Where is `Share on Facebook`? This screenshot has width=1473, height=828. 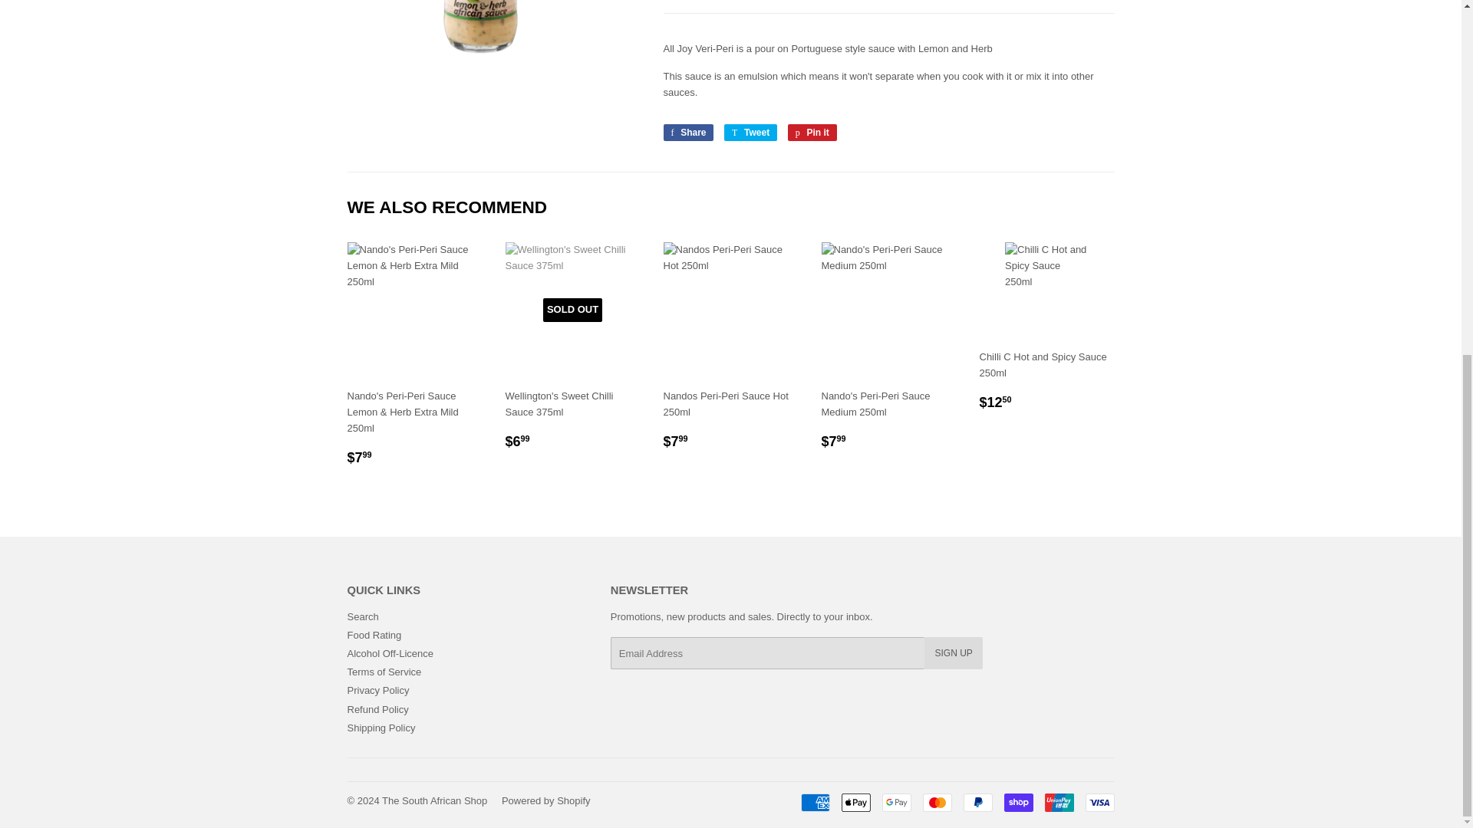 Share on Facebook is located at coordinates (687, 132).